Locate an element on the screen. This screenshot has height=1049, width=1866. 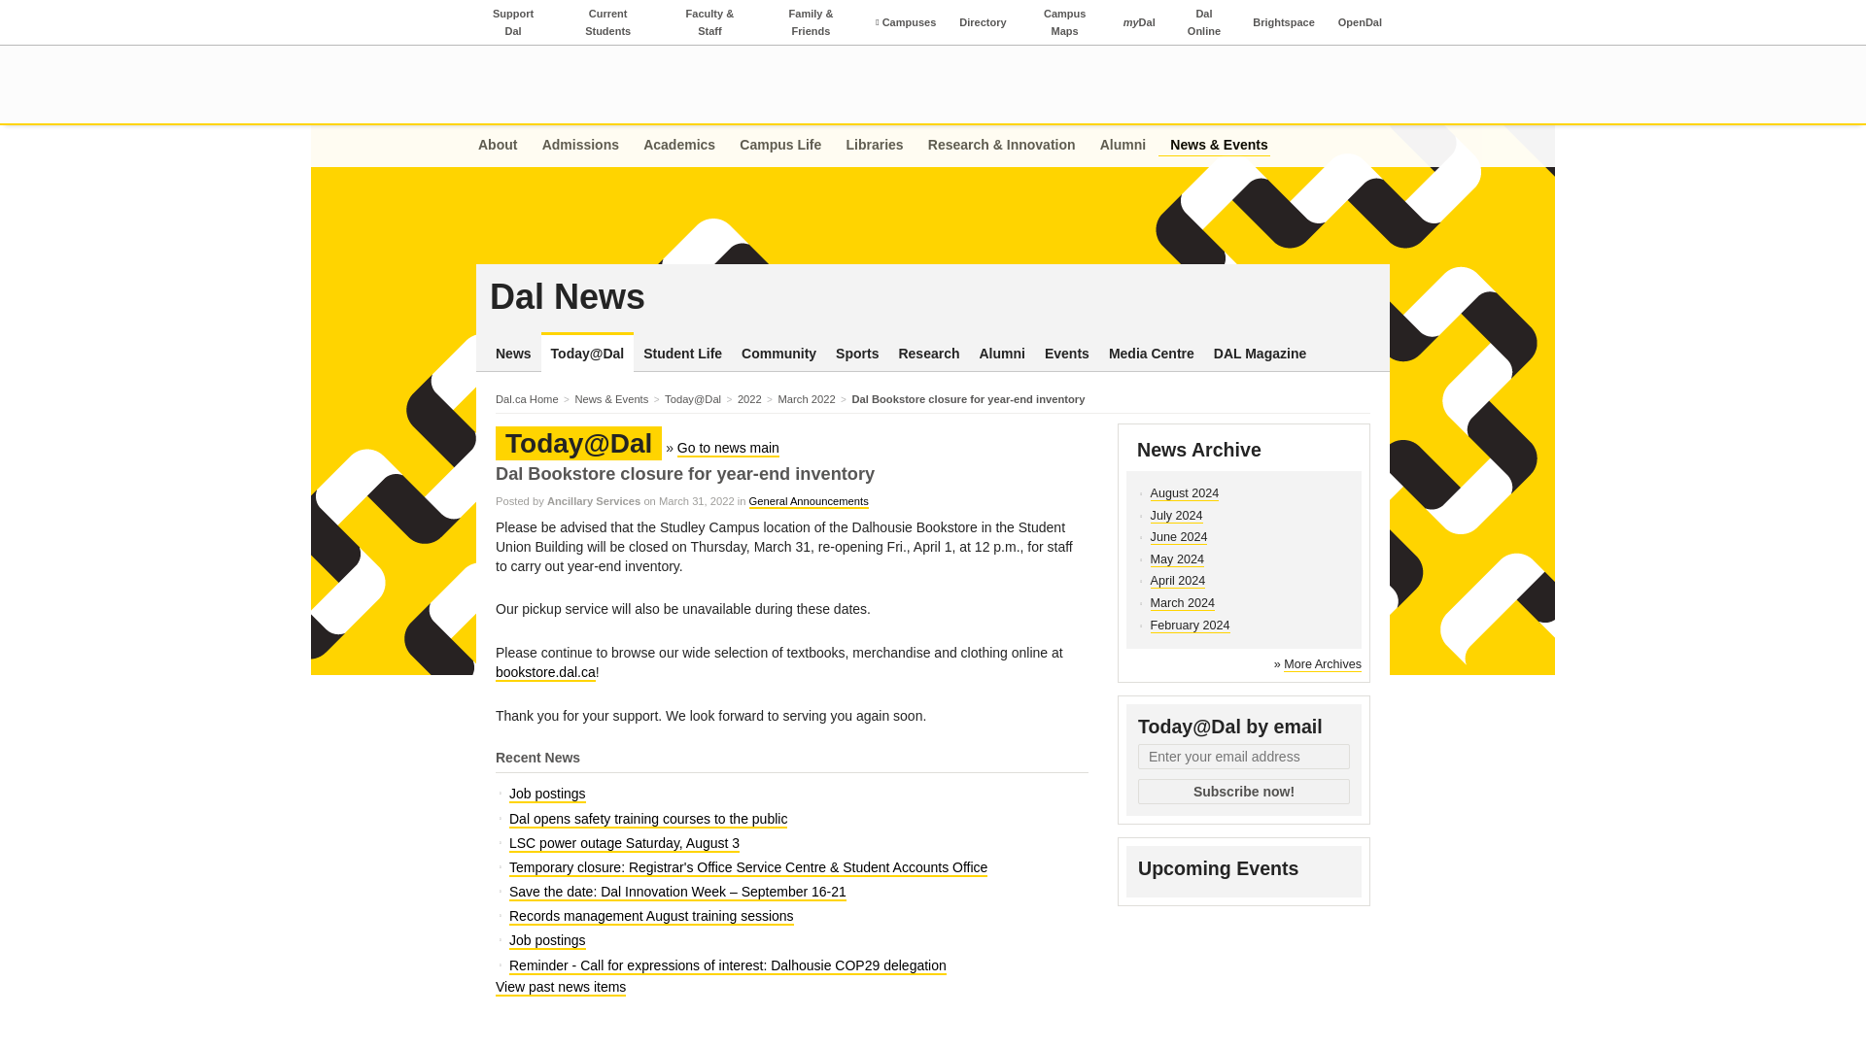
Campus Life is located at coordinates (780, 146).